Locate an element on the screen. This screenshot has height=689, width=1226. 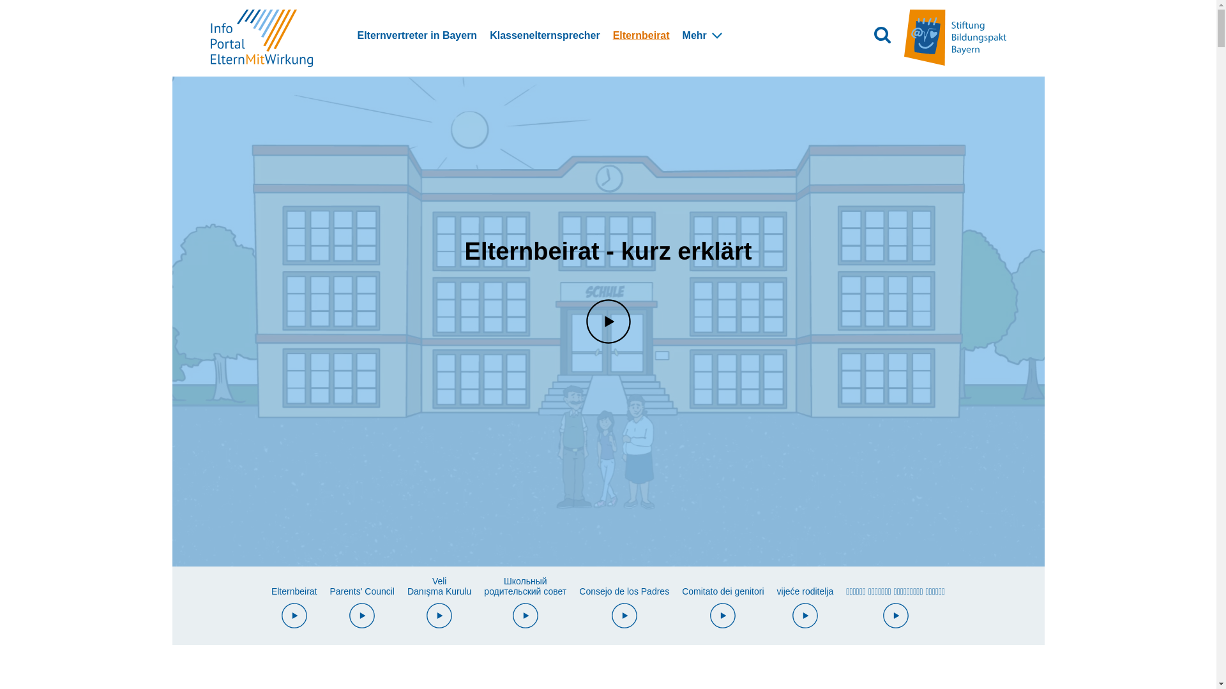
Klassenelternsprecher is located at coordinates (545, 36).